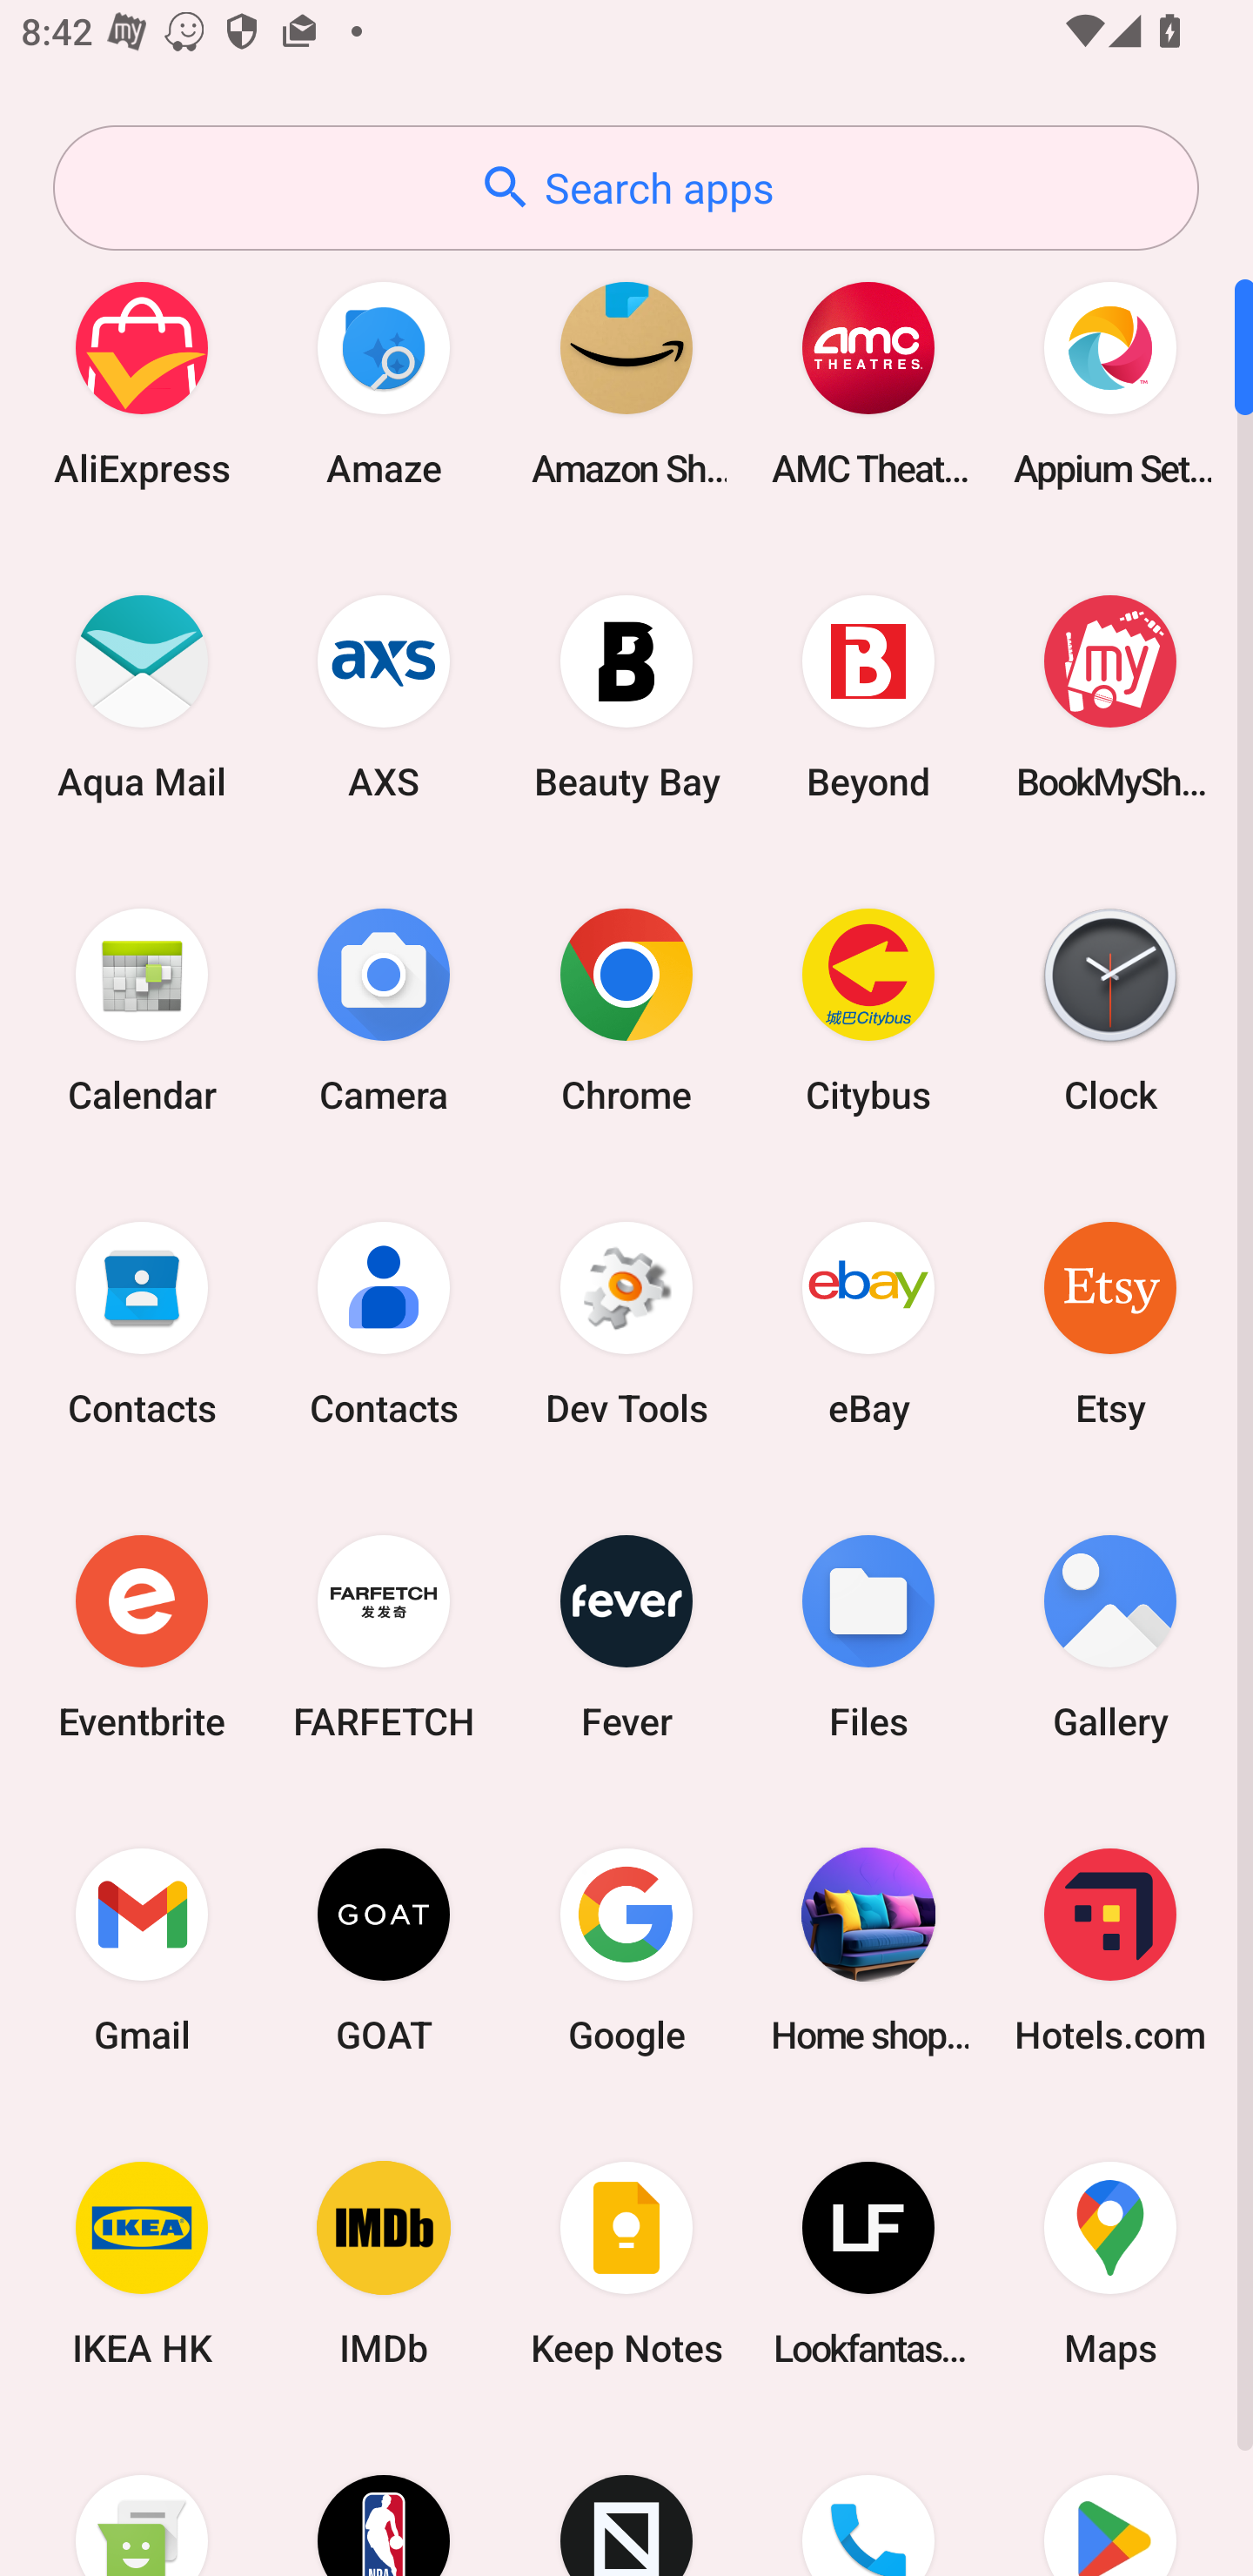  I want to click on Lookfantastic, so click(868, 2264).